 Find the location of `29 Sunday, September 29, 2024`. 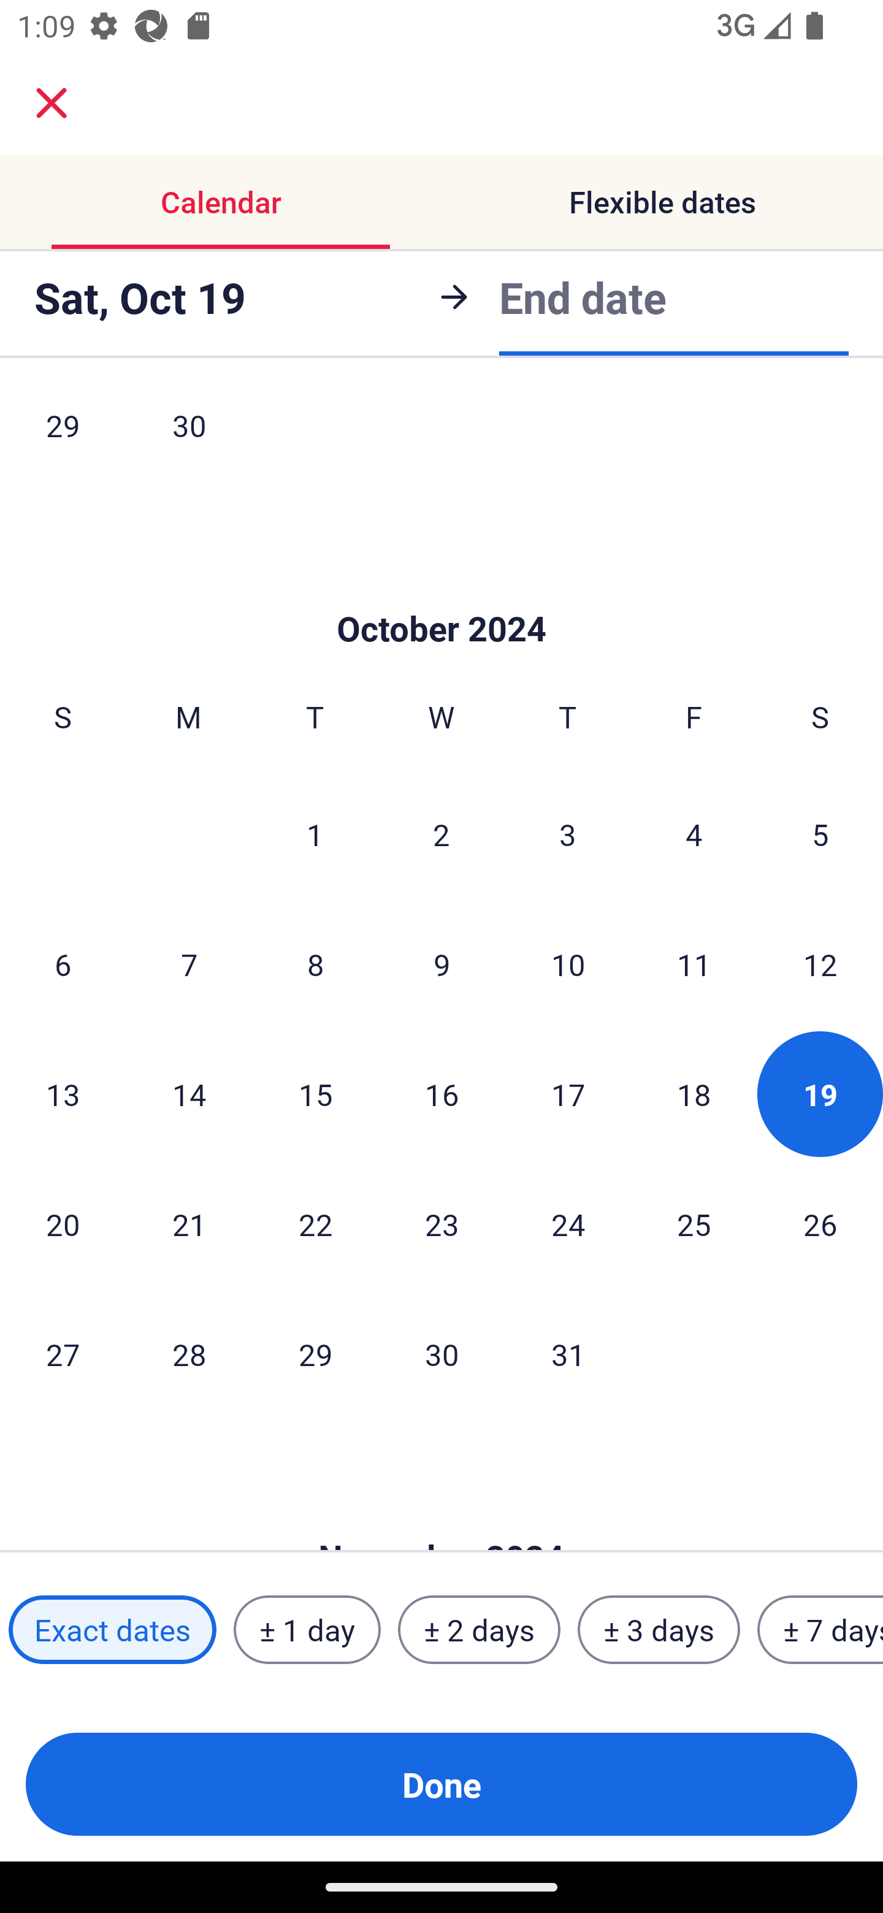

29 Sunday, September 29, 2024 is located at coordinates (63, 440).